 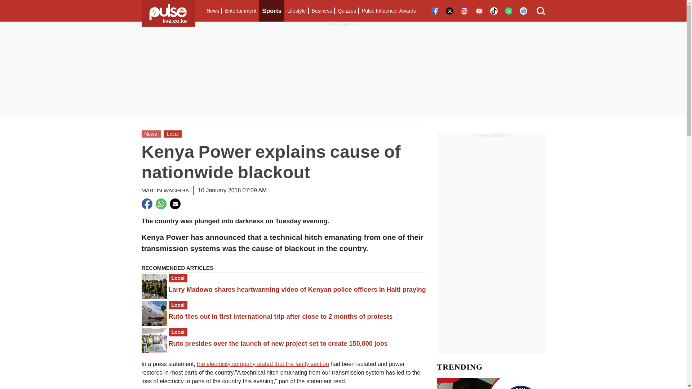 What do you see at coordinates (296, 11) in the screenshot?
I see `Lifestyle` at bounding box center [296, 11].